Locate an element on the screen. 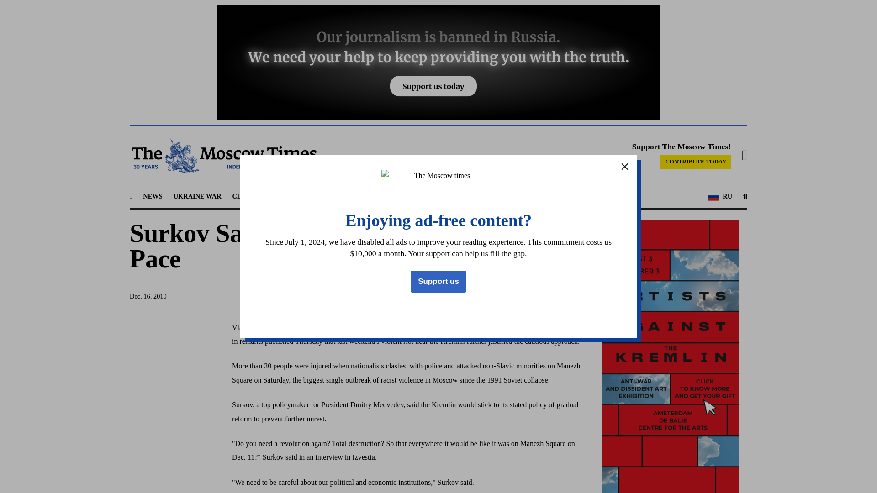 The height and width of the screenshot is (493, 877). Share on Facebook is located at coordinates (470, 296).